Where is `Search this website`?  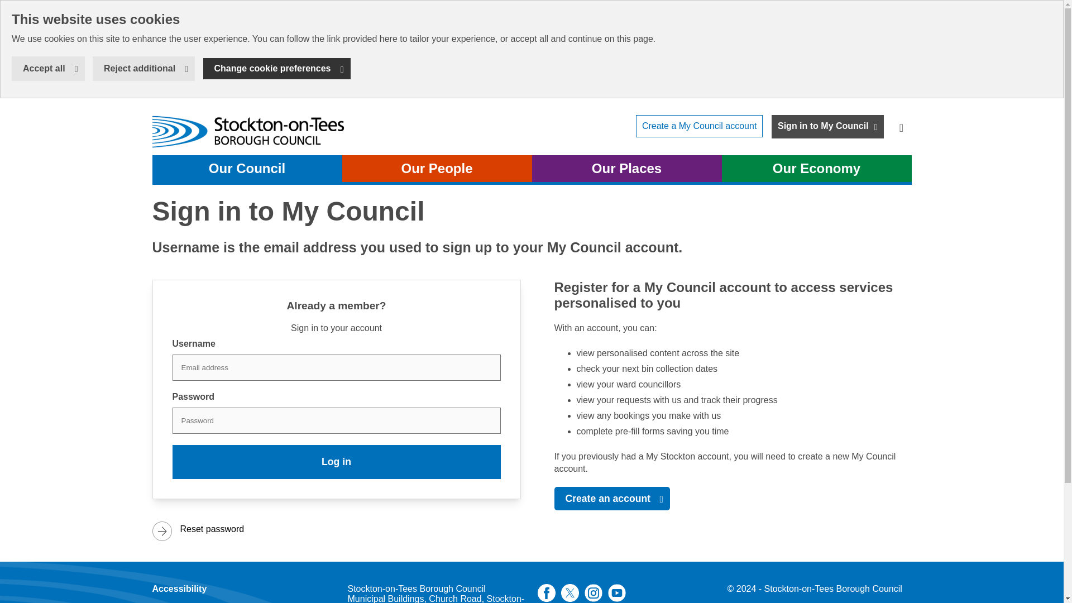
Search this website is located at coordinates (901, 126).